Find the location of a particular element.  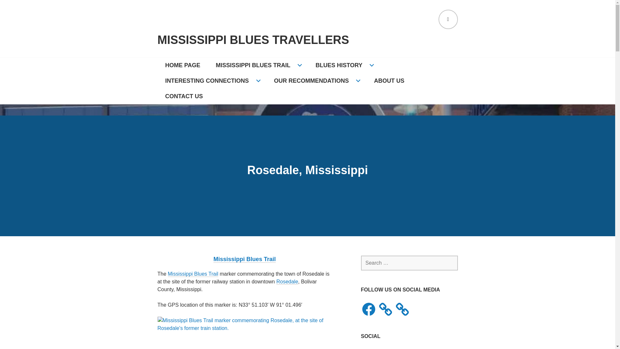

BLUES HISTORY is located at coordinates (344, 65).